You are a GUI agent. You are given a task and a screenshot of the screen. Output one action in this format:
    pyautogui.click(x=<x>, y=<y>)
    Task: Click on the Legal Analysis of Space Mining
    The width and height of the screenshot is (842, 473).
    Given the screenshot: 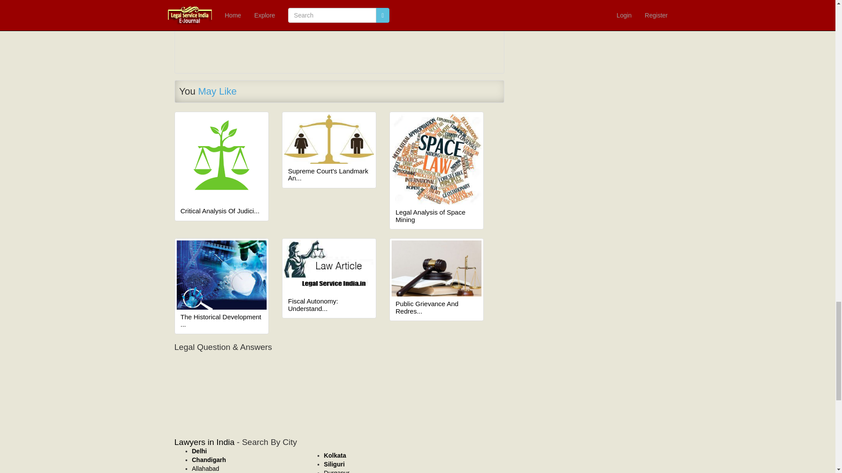 What is the action you would take?
    pyautogui.click(x=436, y=216)
    